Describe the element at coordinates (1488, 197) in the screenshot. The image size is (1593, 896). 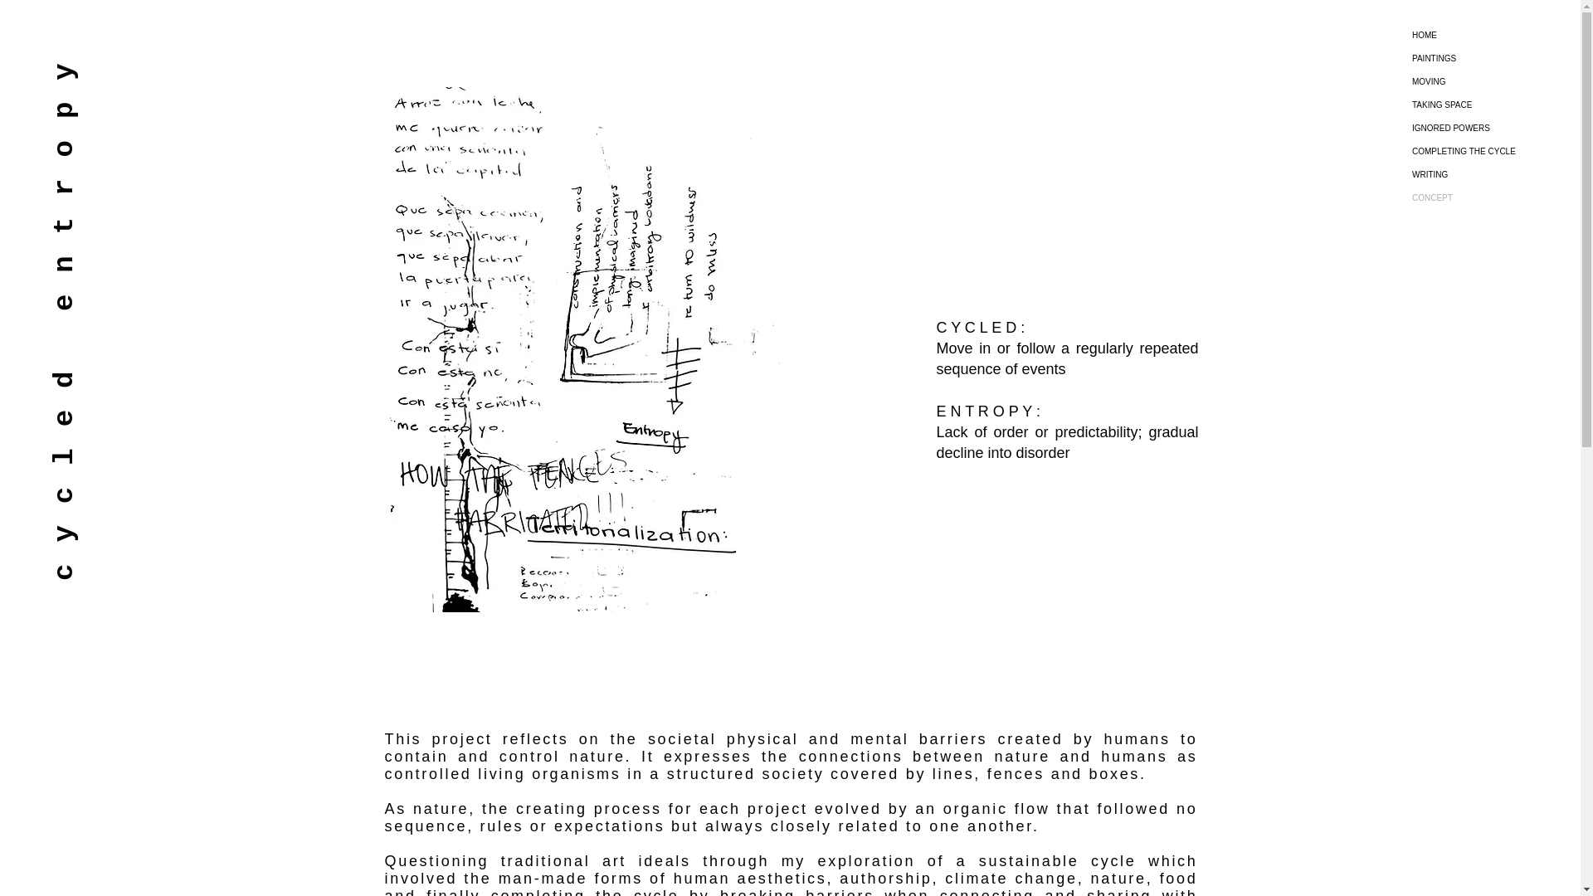
I see `CONCEPT` at that location.